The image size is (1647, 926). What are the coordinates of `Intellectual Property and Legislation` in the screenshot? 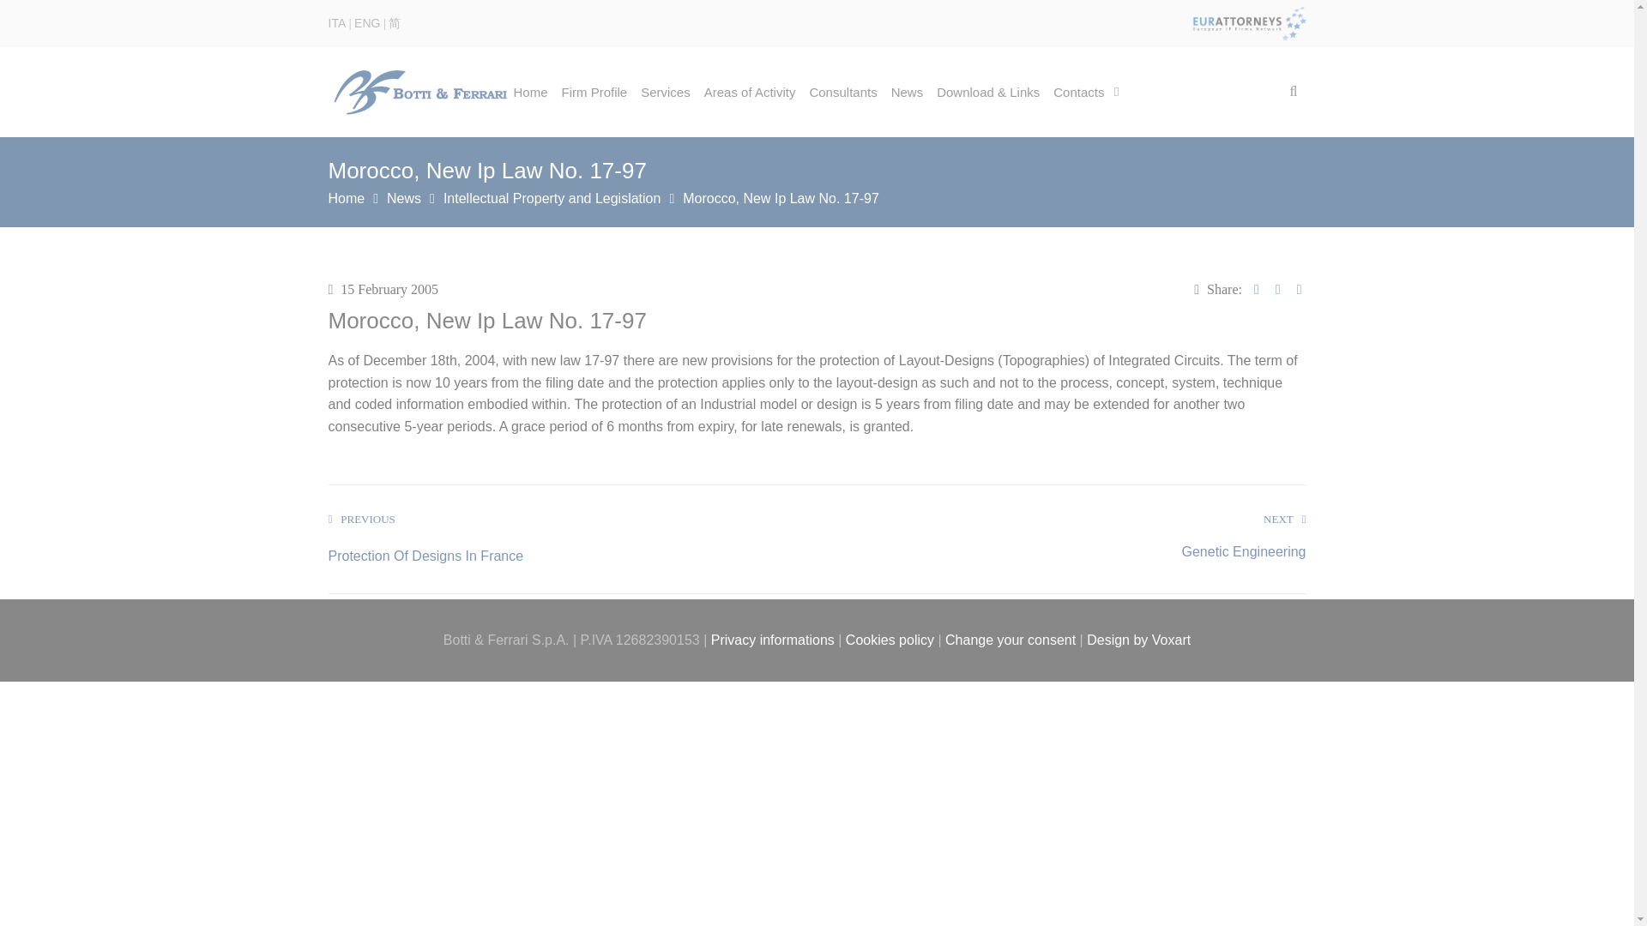 It's located at (558, 197).